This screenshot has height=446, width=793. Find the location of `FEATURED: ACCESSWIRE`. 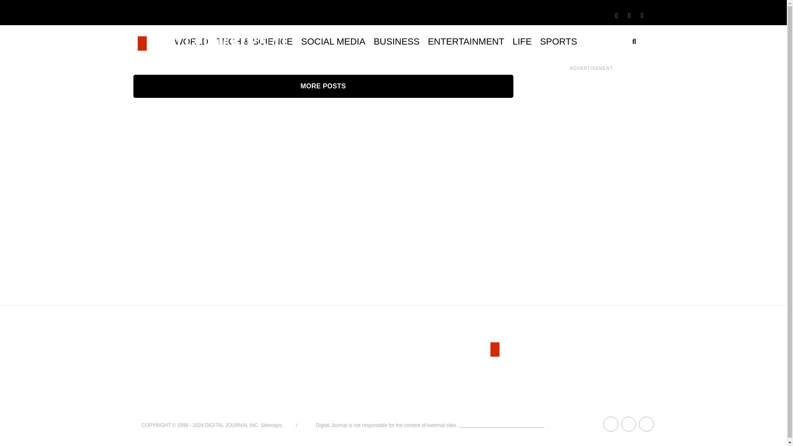

FEATURED: ACCESSWIRE is located at coordinates (354, 346).